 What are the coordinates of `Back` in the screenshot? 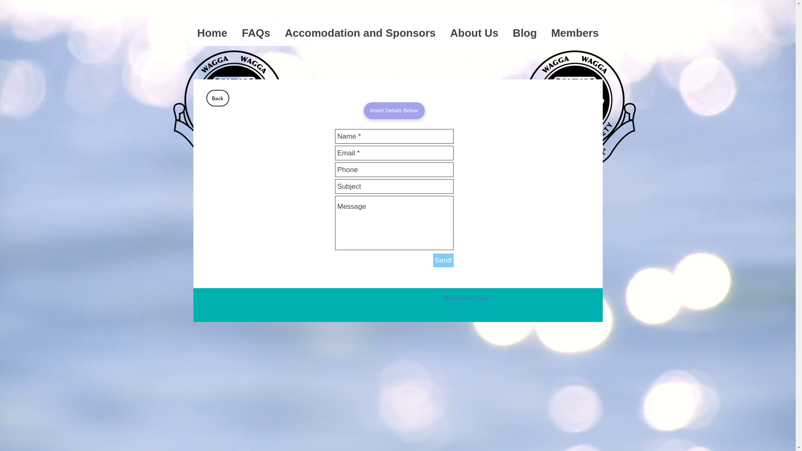 It's located at (218, 98).